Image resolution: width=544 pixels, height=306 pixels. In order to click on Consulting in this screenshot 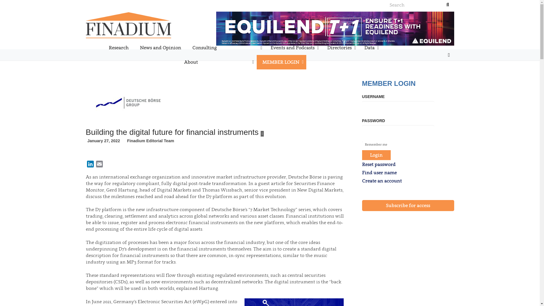, I will do `click(226, 48)`.